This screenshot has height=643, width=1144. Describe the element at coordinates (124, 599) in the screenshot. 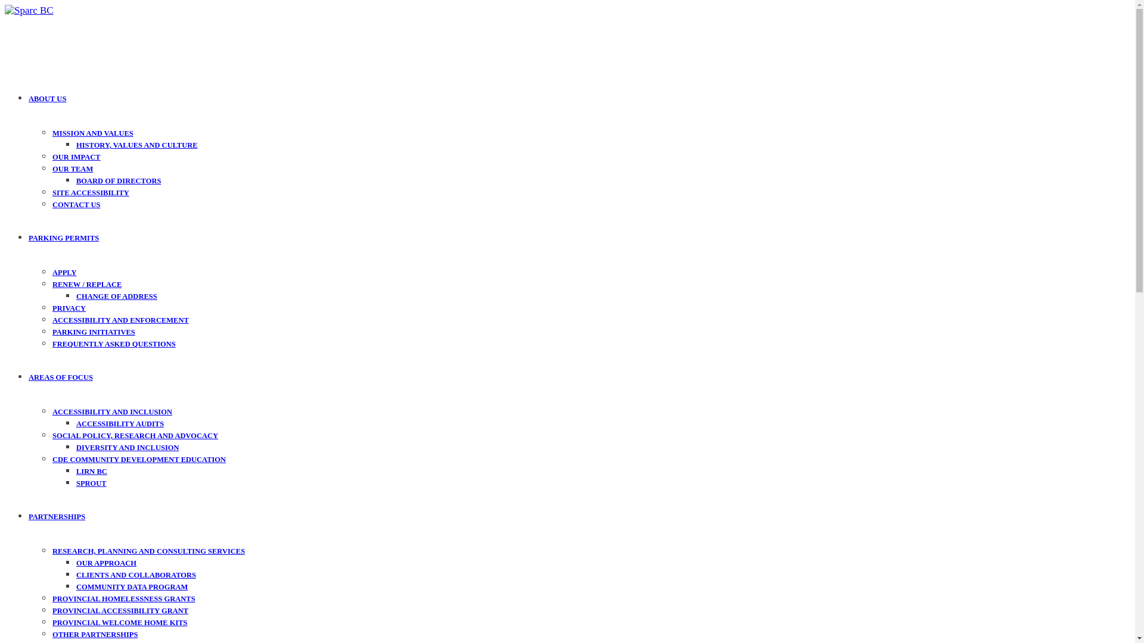

I see `PROVINCIAL HOMELESSNESS GRANTS` at that location.